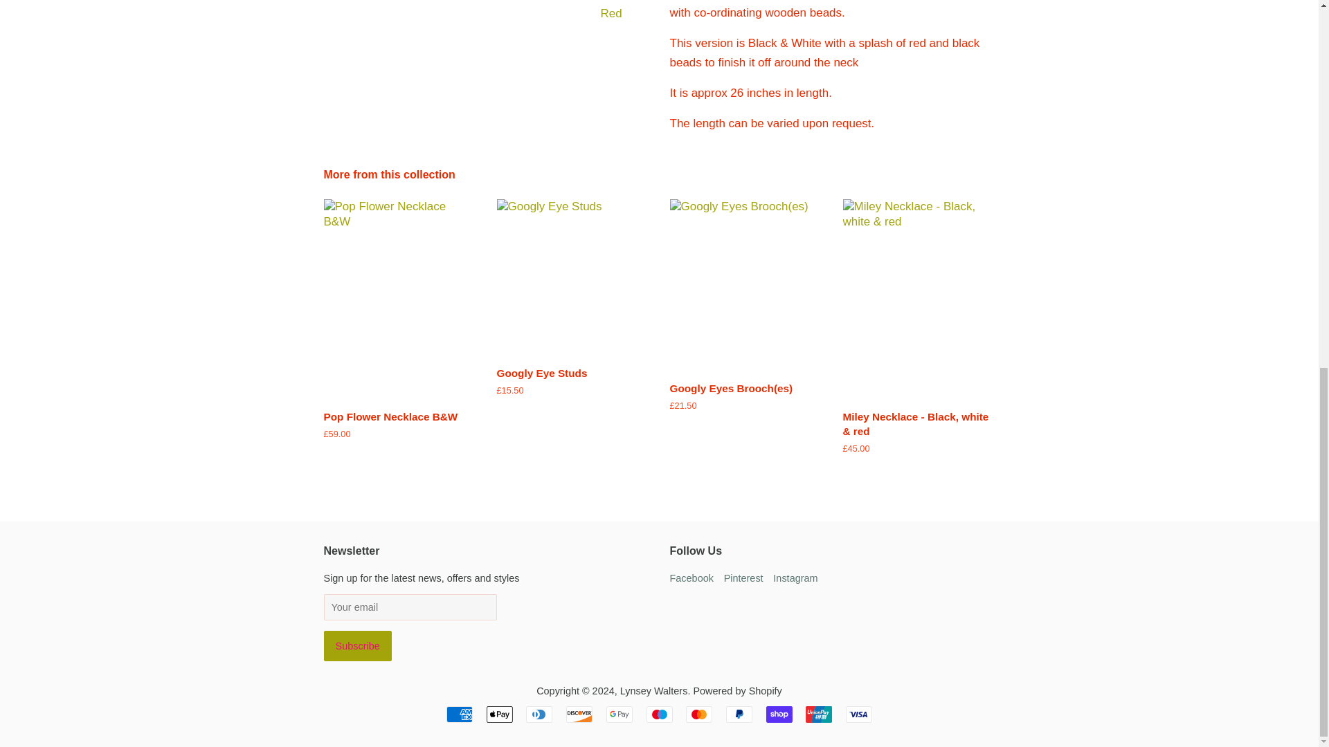  I want to click on Apple Pay, so click(500, 714).